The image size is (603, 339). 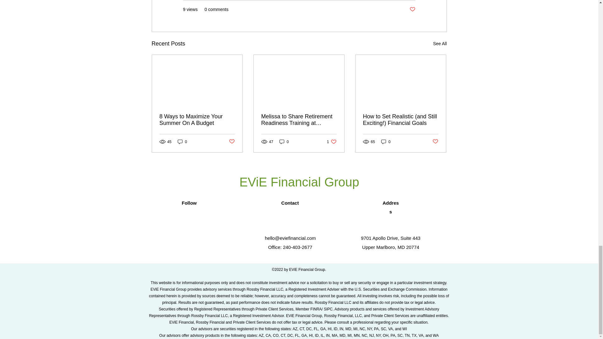 What do you see at coordinates (231, 142) in the screenshot?
I see `Post not marked as liked` at bounding box center [231, 142].